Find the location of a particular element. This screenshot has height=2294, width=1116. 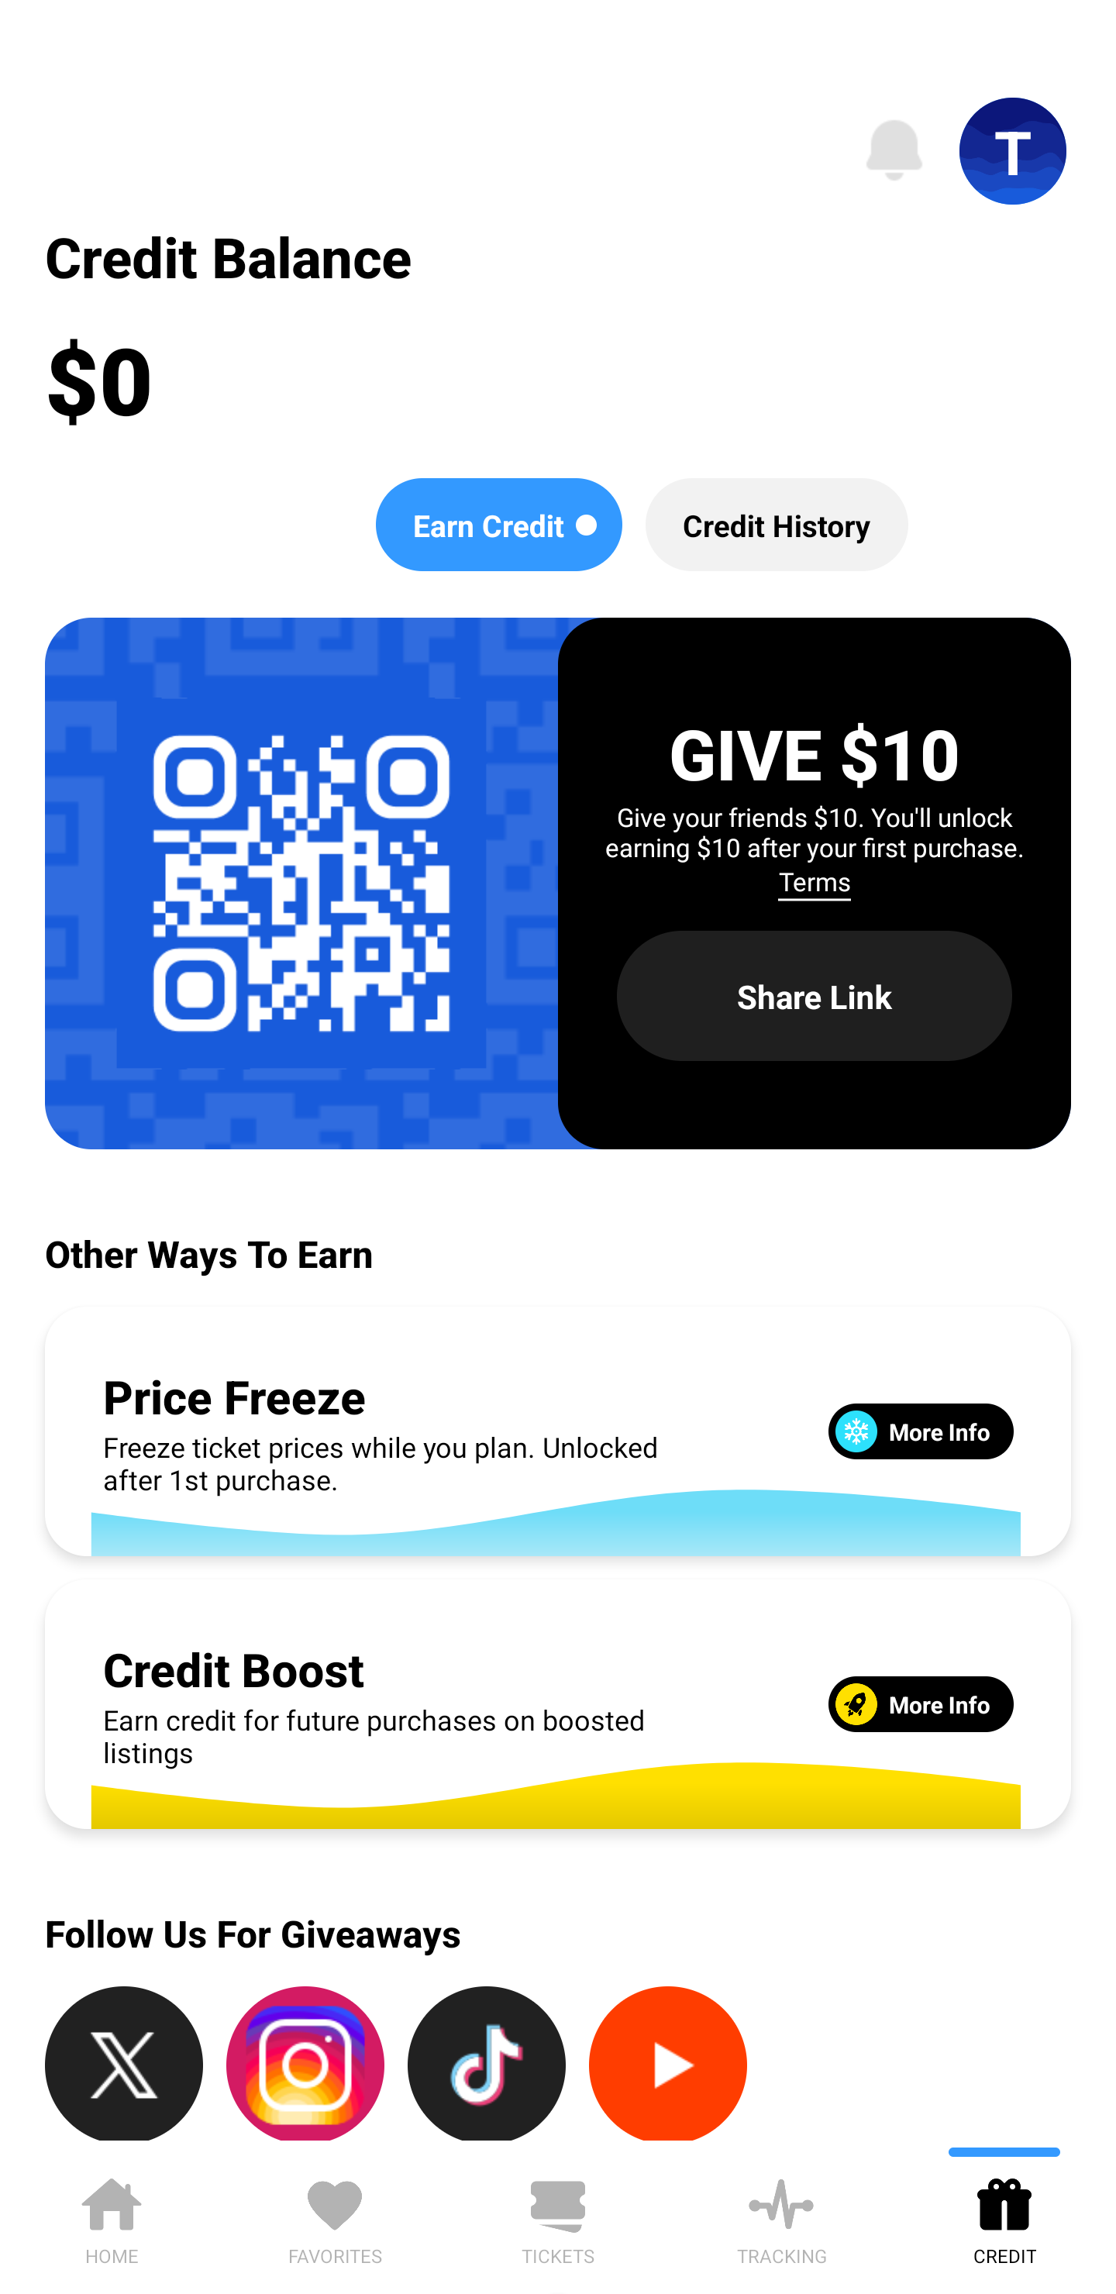

Share Link is located at coordinates (815, 995).